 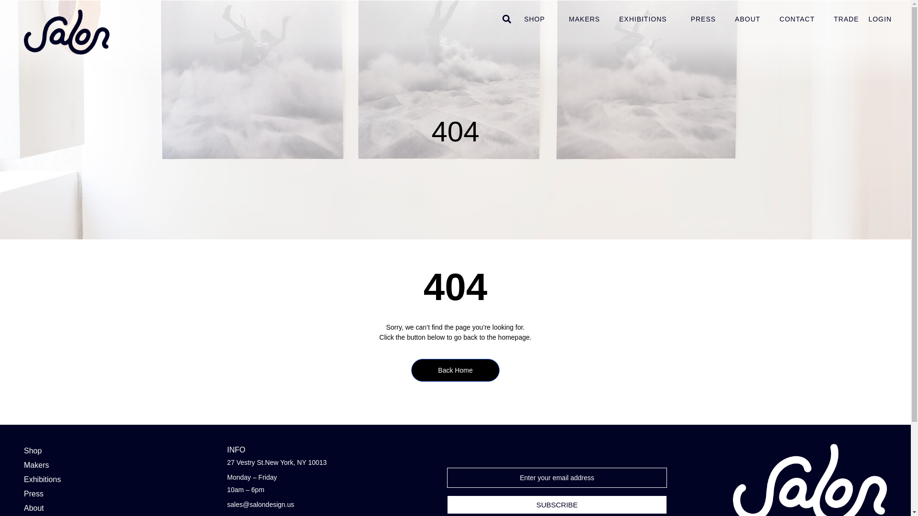 What do you see at coordinates (846, 19) in the screenshot?
I see `TRADE` at bounding box center [846, 19].